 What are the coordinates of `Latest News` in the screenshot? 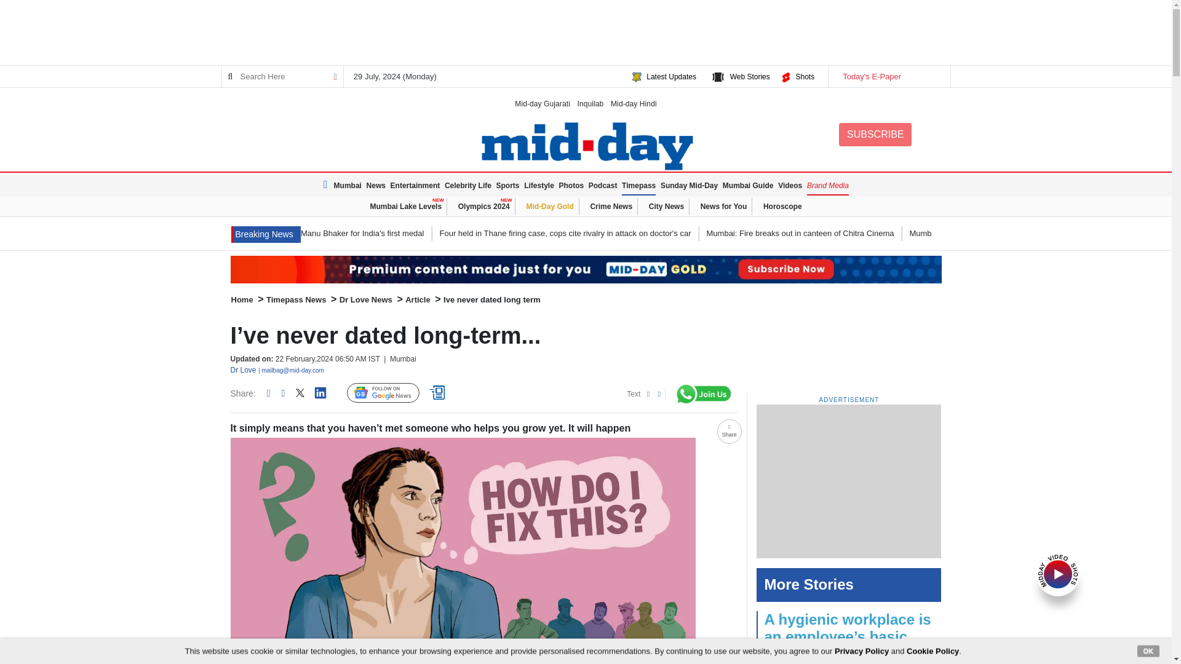 It's located at (266, 235).